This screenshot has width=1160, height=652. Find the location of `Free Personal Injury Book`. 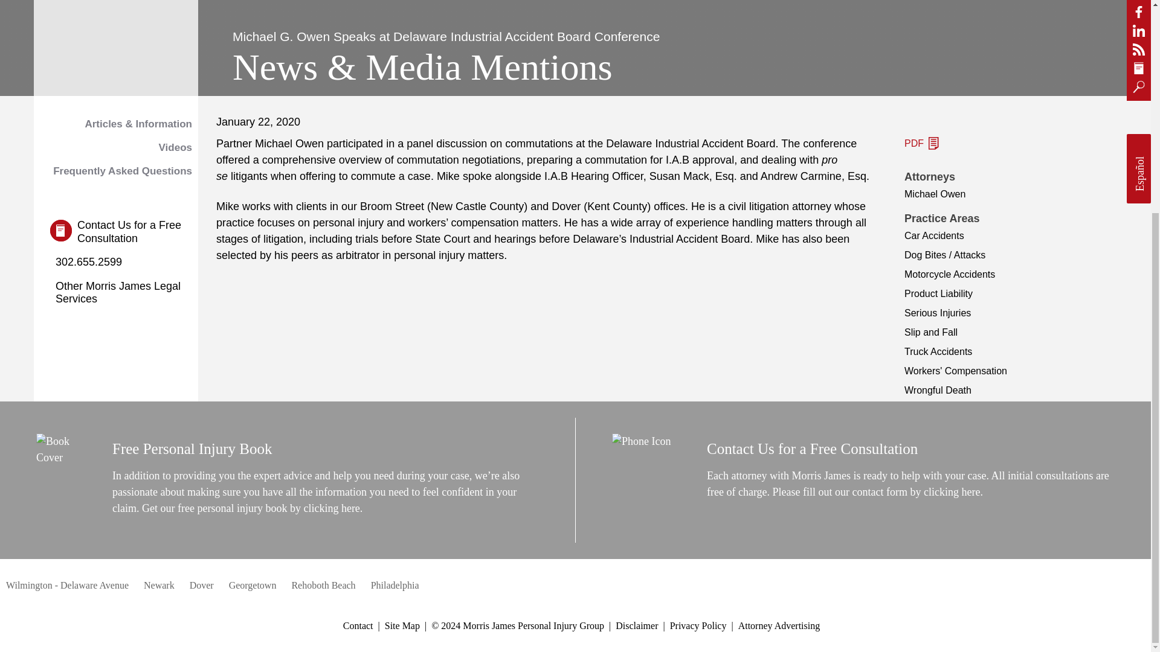

Free Personal Injury Book is located at coordinates (192, 448).